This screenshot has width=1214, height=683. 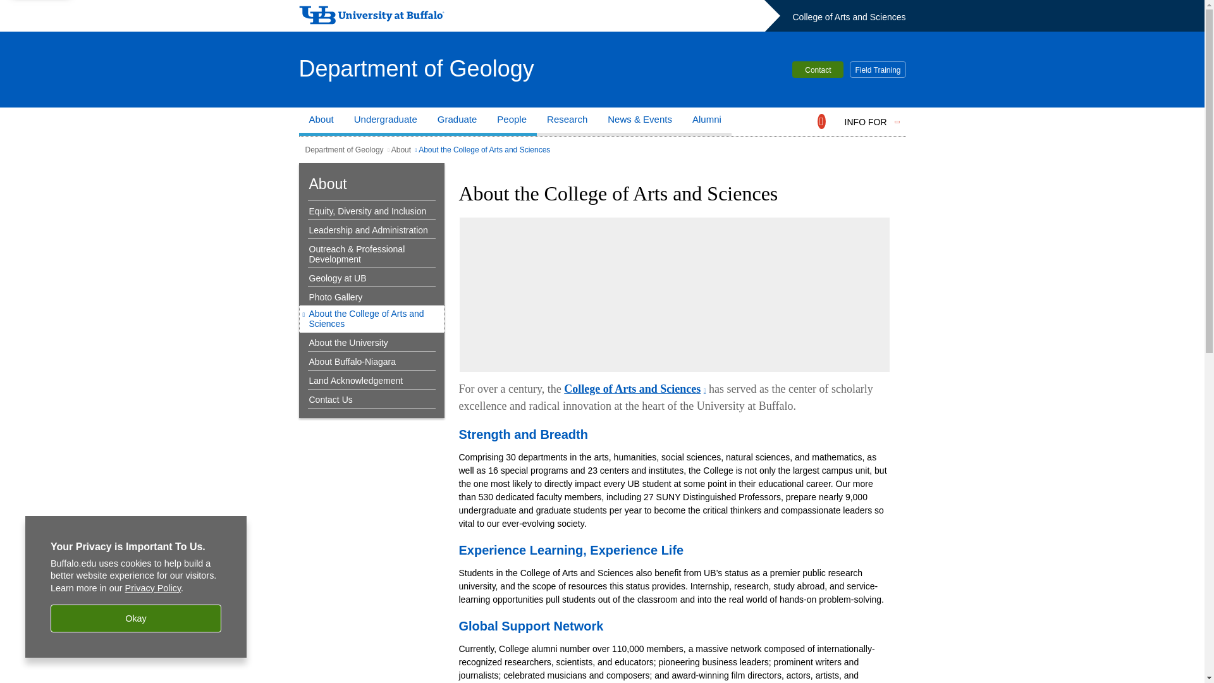 I want to click on Research, so click(x=567, y=121).